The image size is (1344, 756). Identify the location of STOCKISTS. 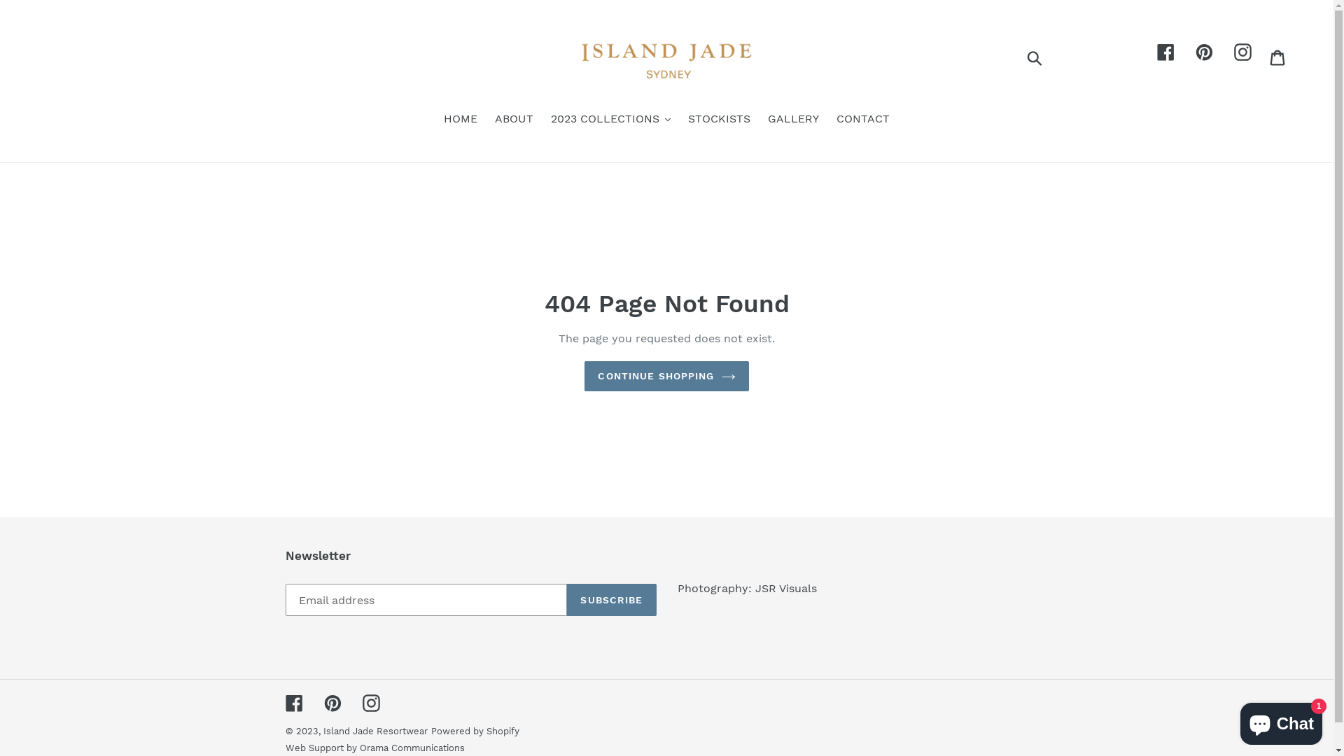
(719, 120).